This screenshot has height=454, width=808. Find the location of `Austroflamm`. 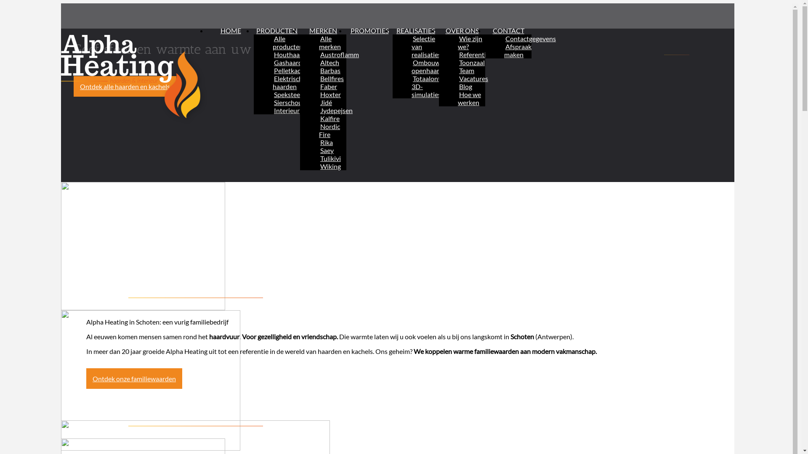

Austroflamm is located at coordinates (340, 55).